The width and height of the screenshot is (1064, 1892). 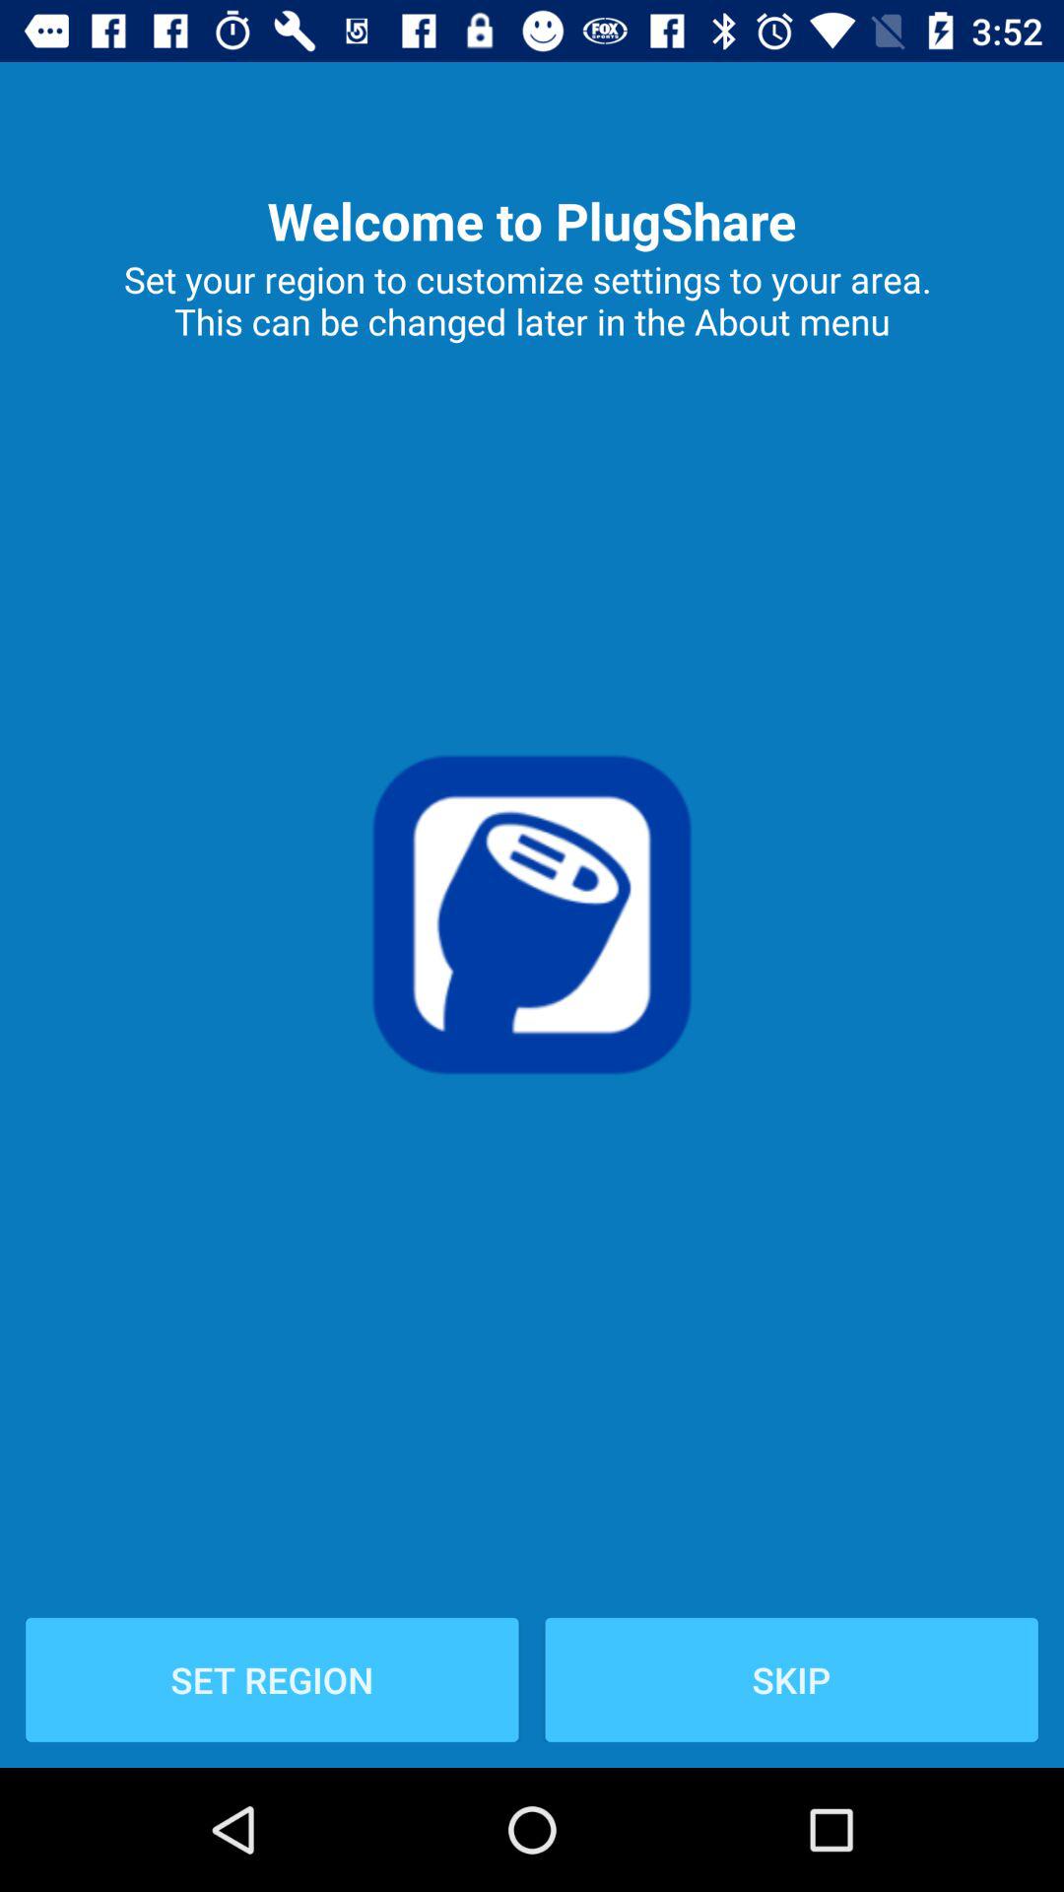 What do you see at coordinates (791, 1679) in the screenshot?
I see `swipe to skip item` at bounding box center [791, 1679].